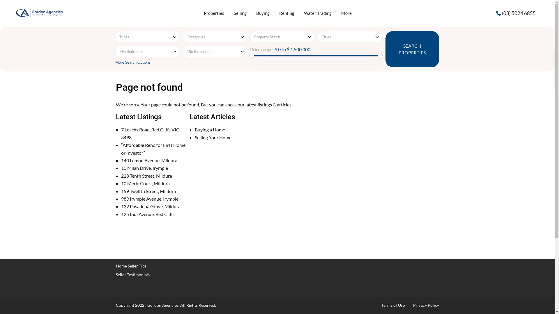 The width and height of the screenshot is (559, 314). Describe the element at coordinates (137, 240) in the screenshot. I see `Why Gordon Agencies?` at that location.